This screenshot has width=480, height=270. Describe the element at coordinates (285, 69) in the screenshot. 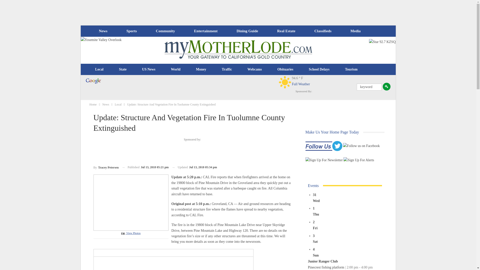

I see `Obituaries` at that location.